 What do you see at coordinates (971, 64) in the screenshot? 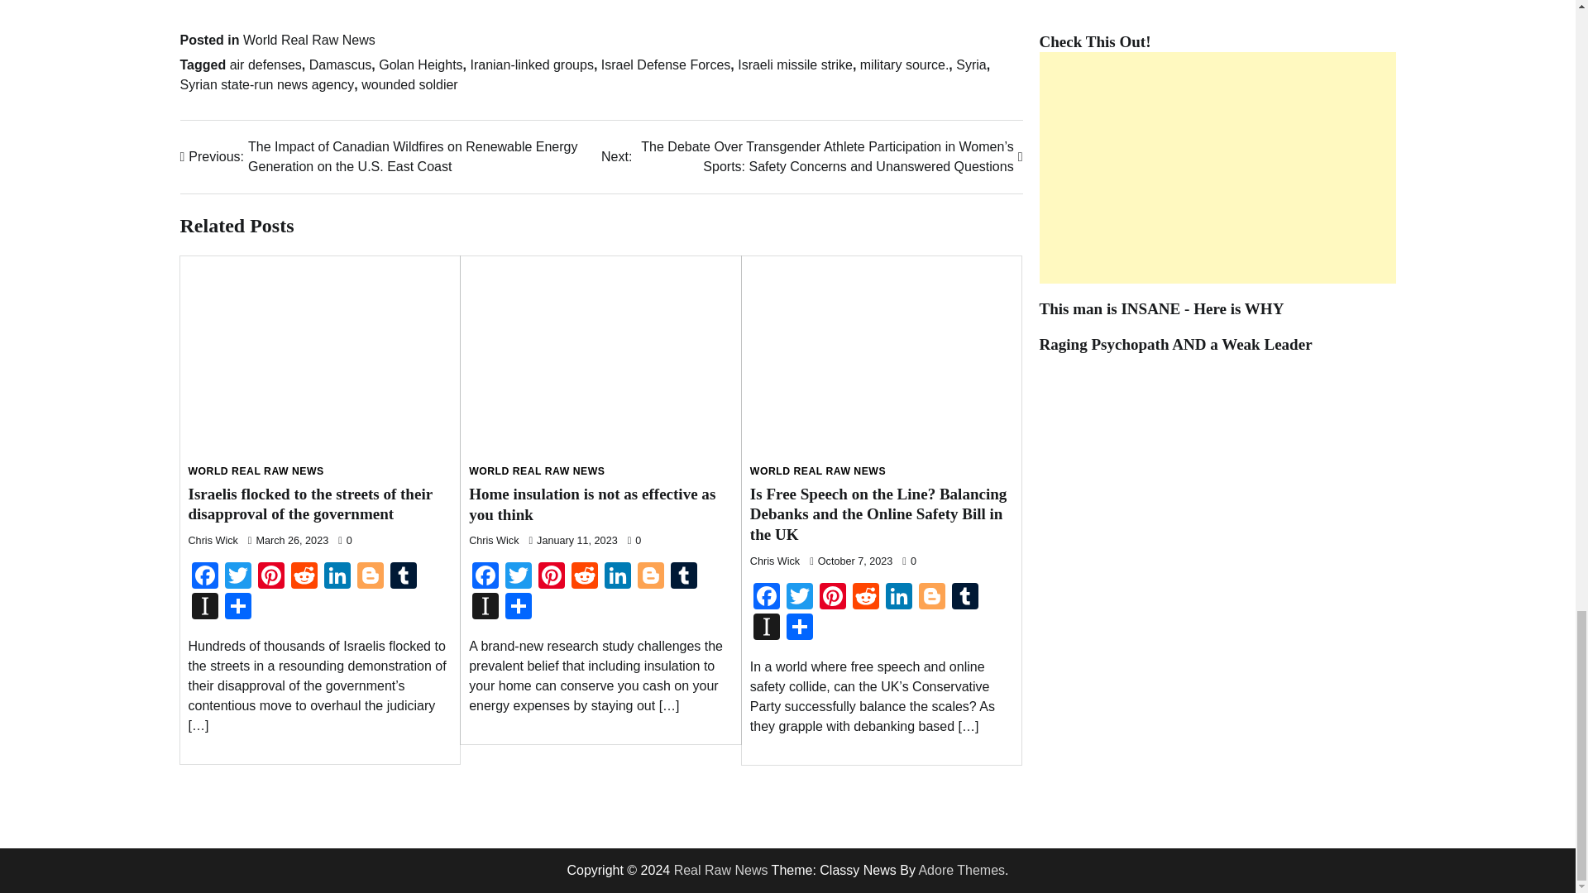
I see `Syria` at bounding box center [971, 64].